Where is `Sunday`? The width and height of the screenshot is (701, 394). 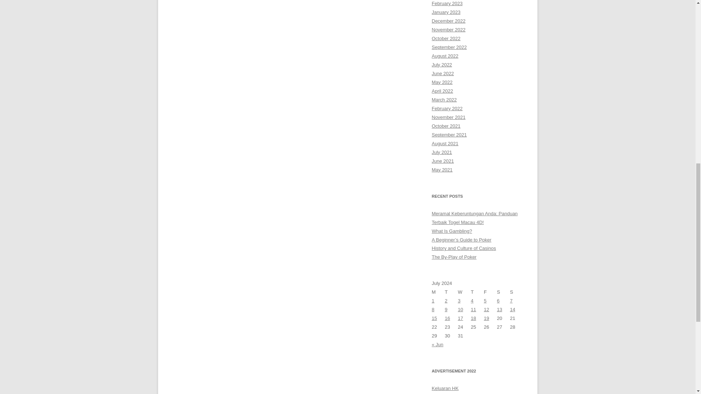
Sunday is located at coordinates (516, 292).